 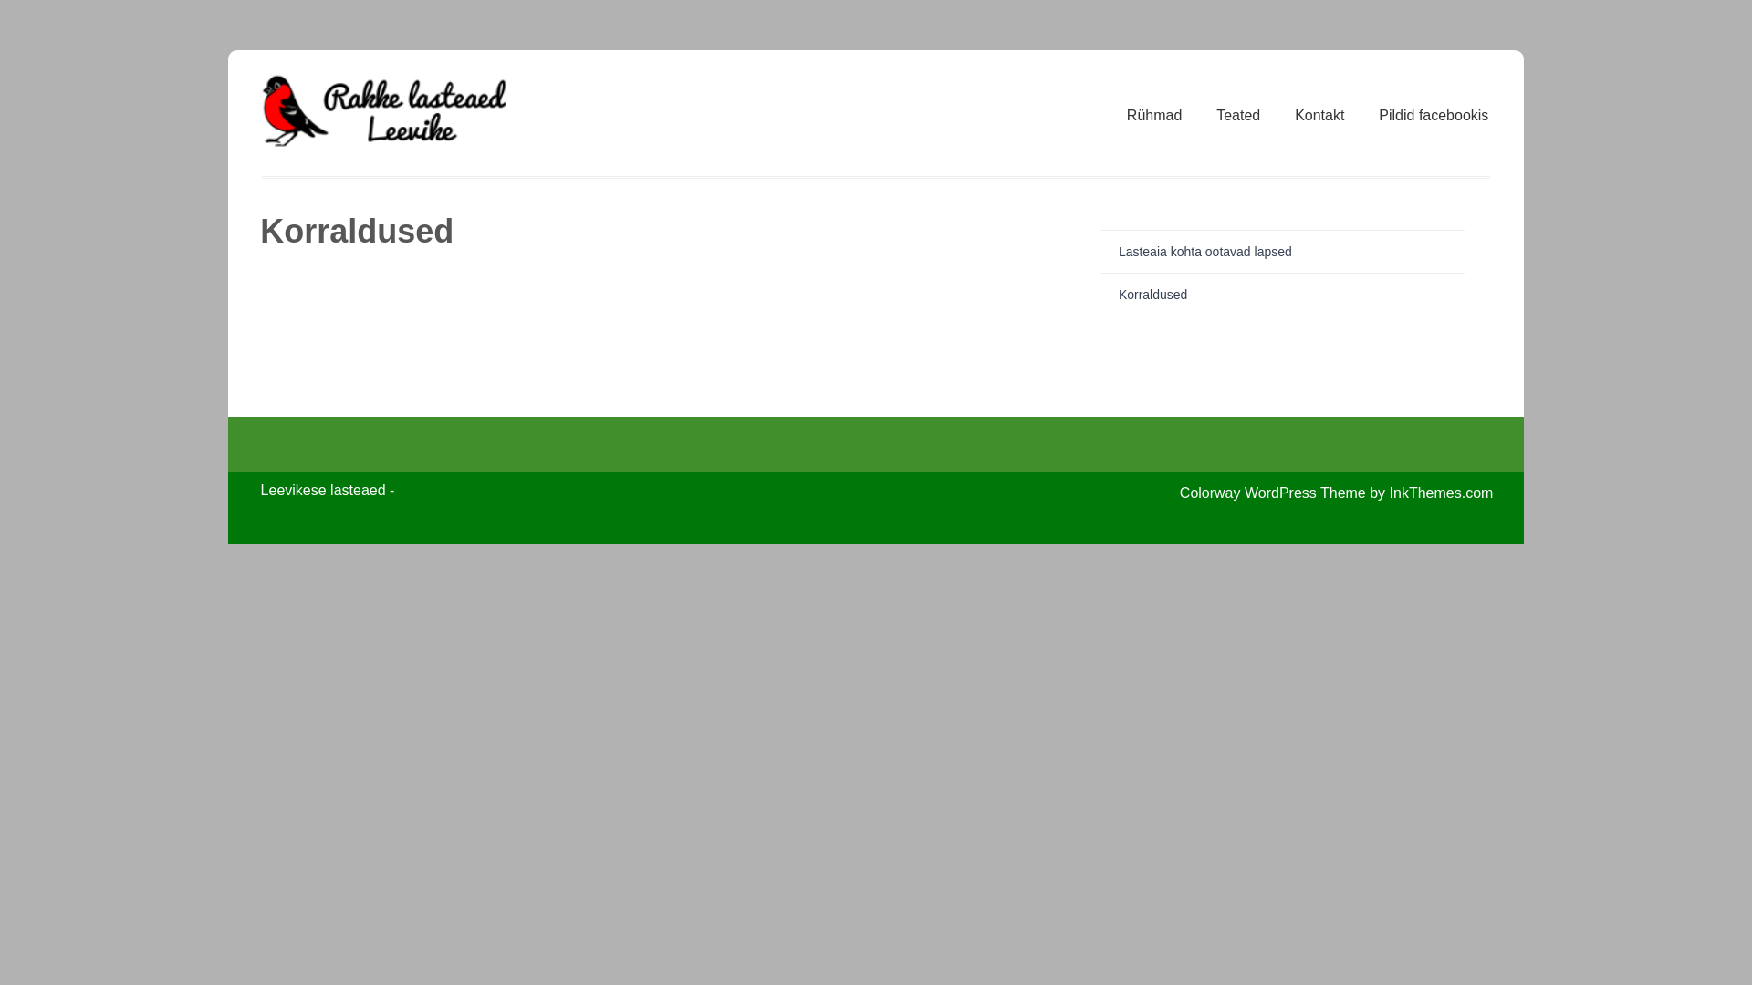 What do you see at coordinates (1434, 115) in the screenshot?
I see `Pildid facebookis` at bounding box center [1434, 115].